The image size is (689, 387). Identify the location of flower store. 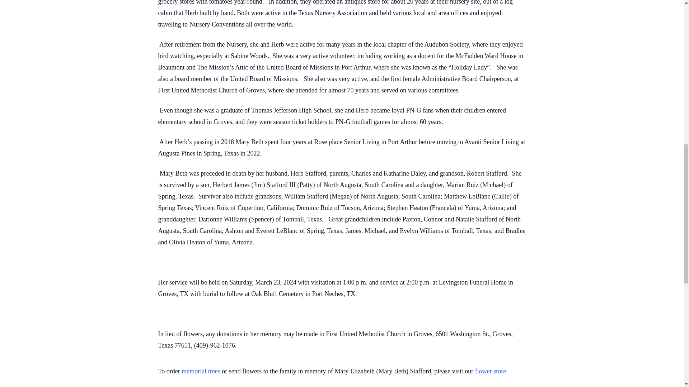
(490, 371).